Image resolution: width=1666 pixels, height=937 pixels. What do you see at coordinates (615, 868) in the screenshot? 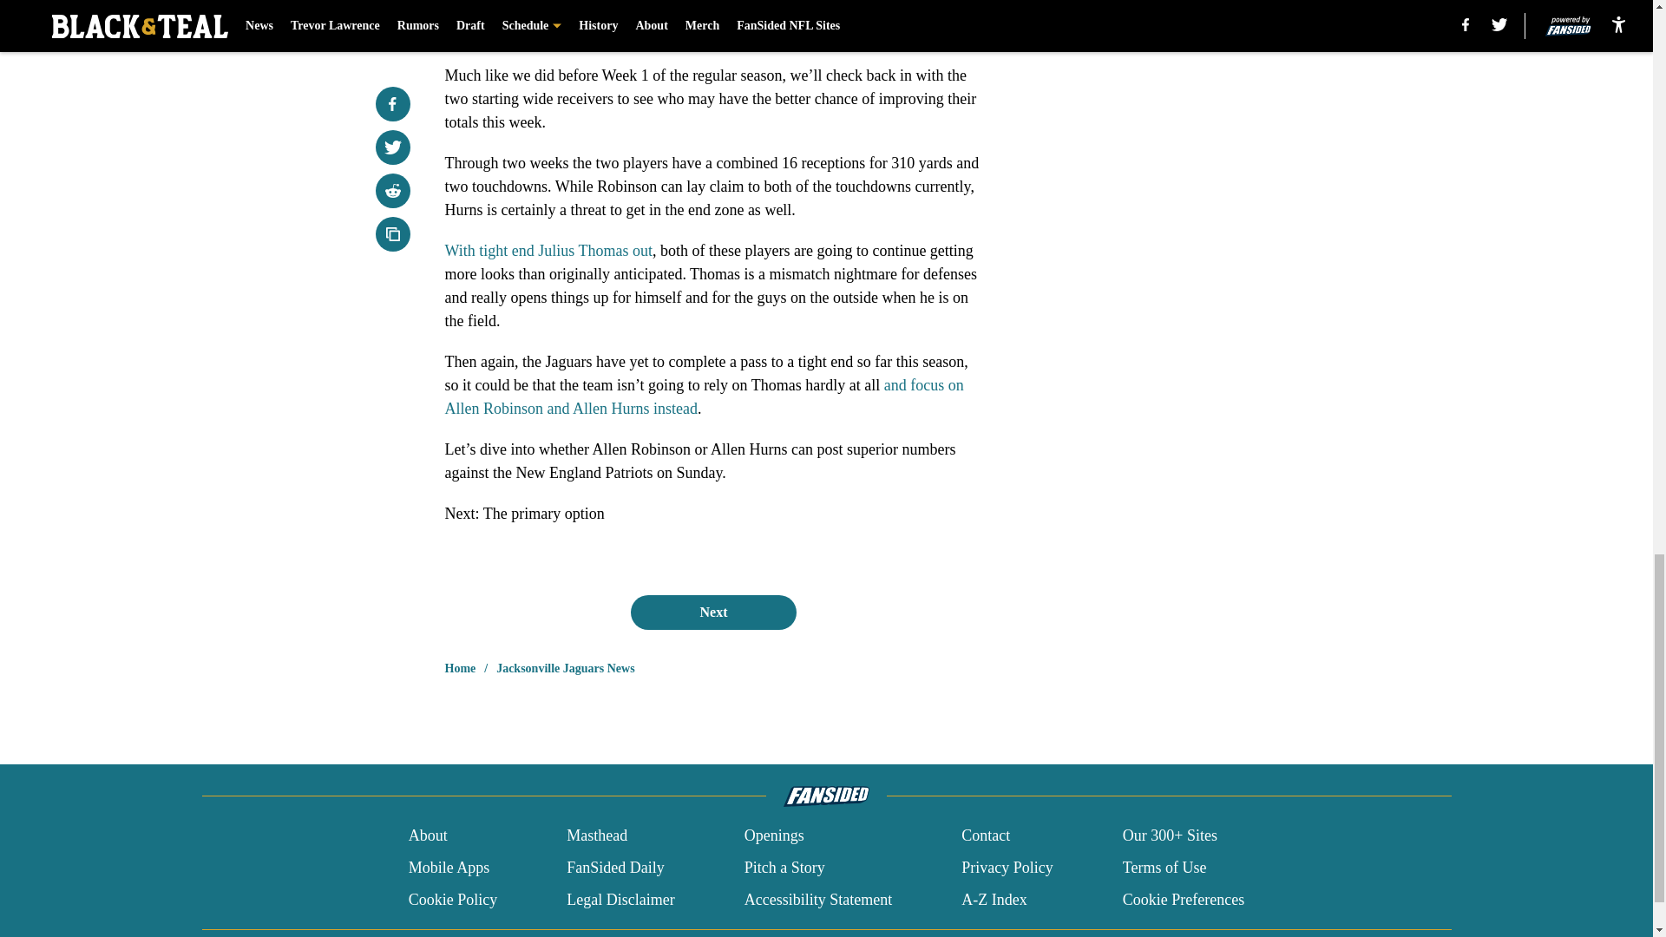
I see `FanSided Daily` at bounding box center [615, 868].